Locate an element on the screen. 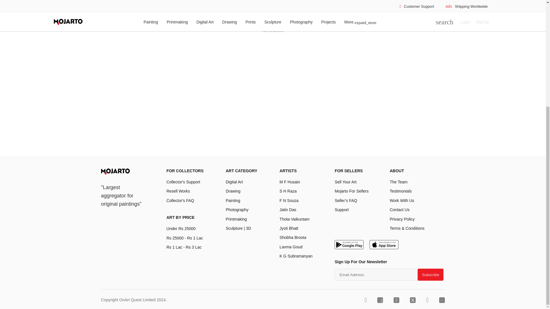 Image resolution: width=550 pixels, height=309 pixels. Instragram is located at coordinates (396, 300).